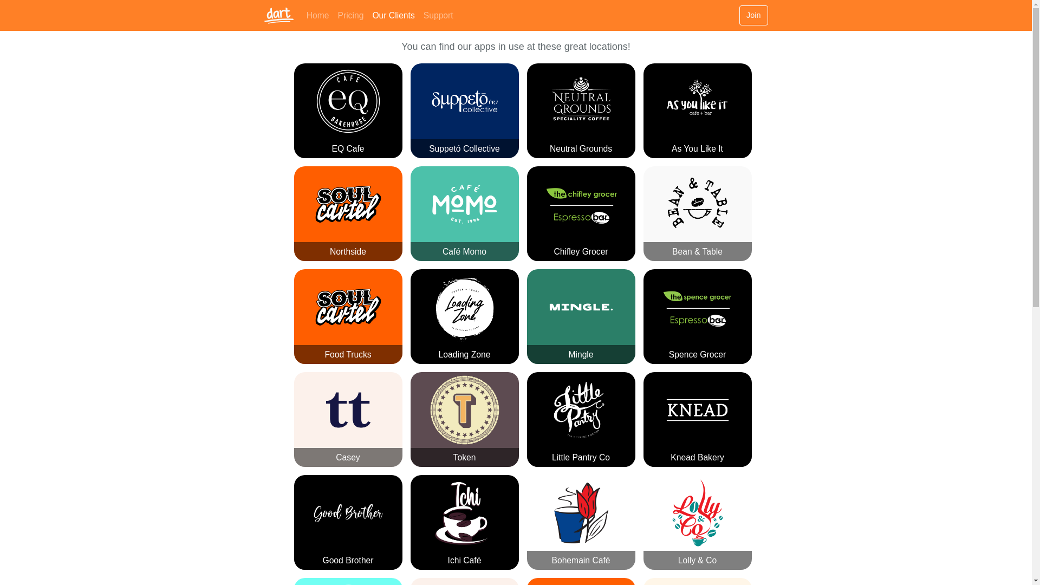  I want to click on EQ Cafe, so click(348, 110).